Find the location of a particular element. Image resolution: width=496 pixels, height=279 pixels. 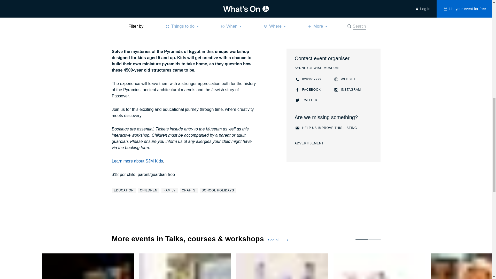

Learn more about SJM Kids is located at coordinates (127, 13).